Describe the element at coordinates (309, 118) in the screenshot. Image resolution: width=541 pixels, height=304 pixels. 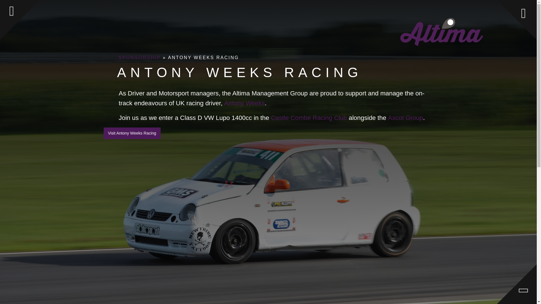
I see `Castle Combe Racing Club` at that location.